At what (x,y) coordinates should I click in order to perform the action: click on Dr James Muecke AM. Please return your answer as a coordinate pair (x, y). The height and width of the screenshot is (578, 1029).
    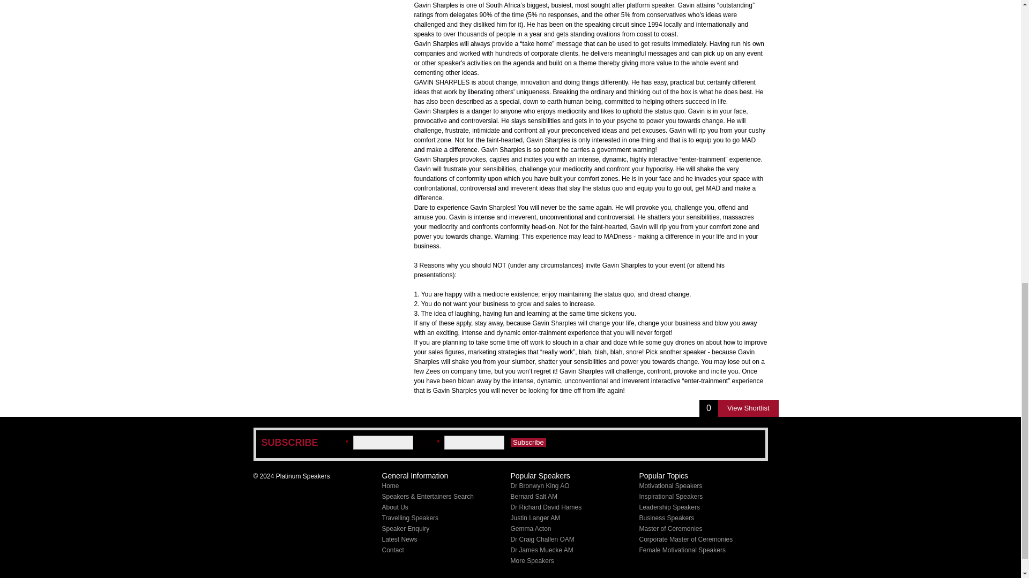
    Looking at the image, I should click on (541, 550).